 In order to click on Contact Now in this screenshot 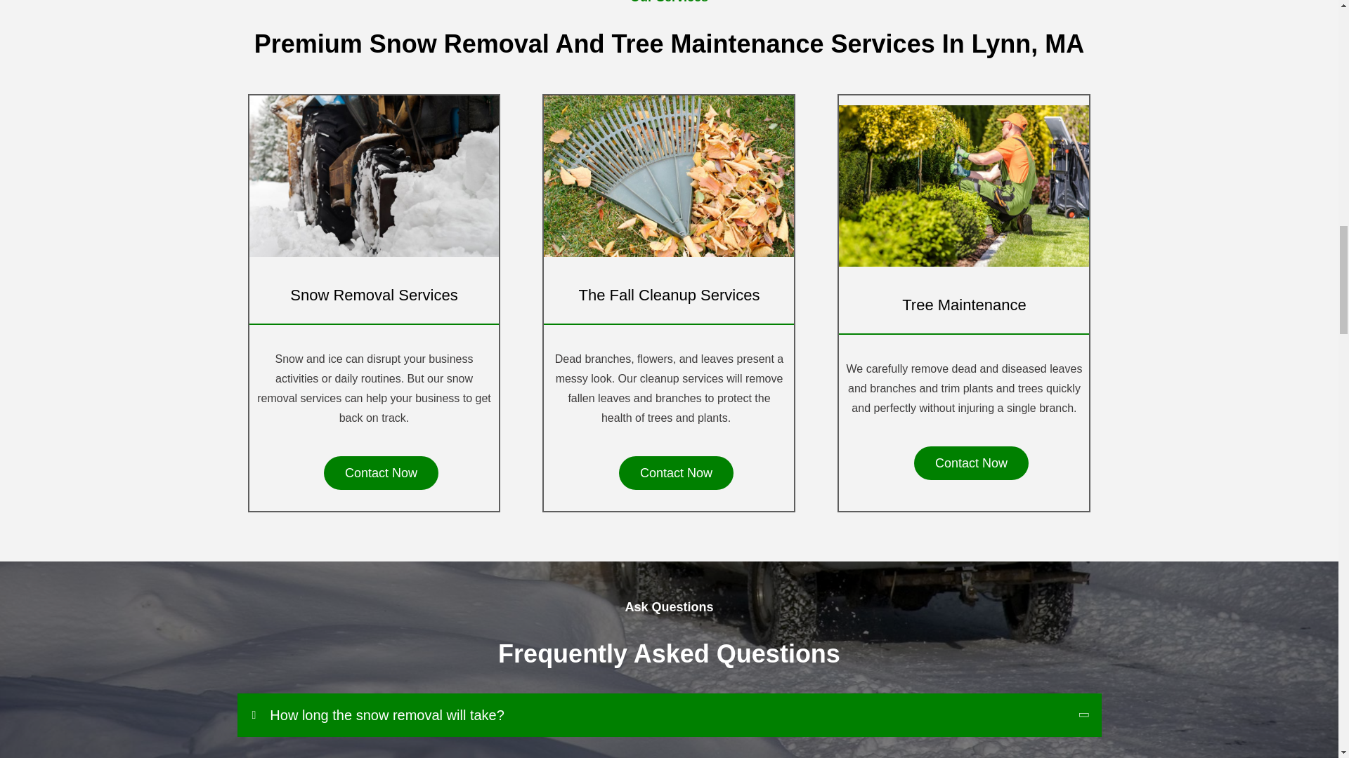, I will do `click(381, 473)`.